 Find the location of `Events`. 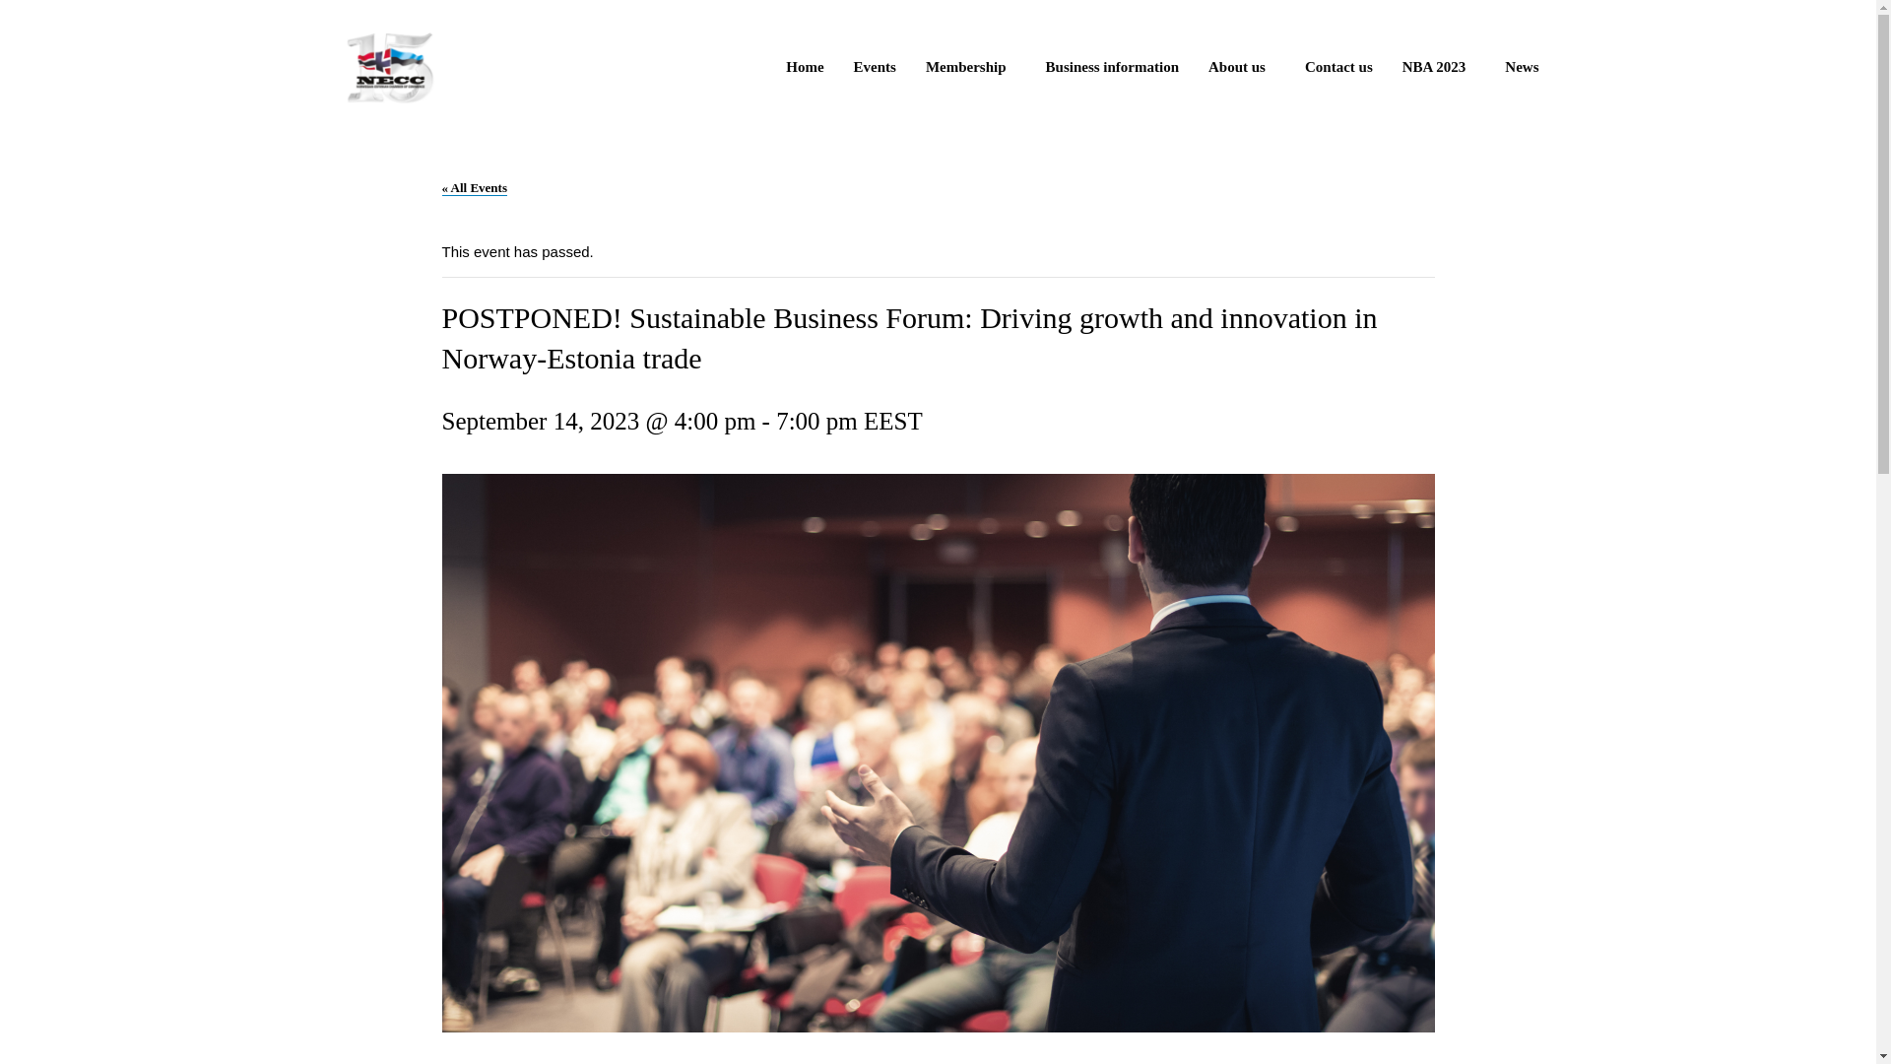

Events is located at coordinates (875, 67).